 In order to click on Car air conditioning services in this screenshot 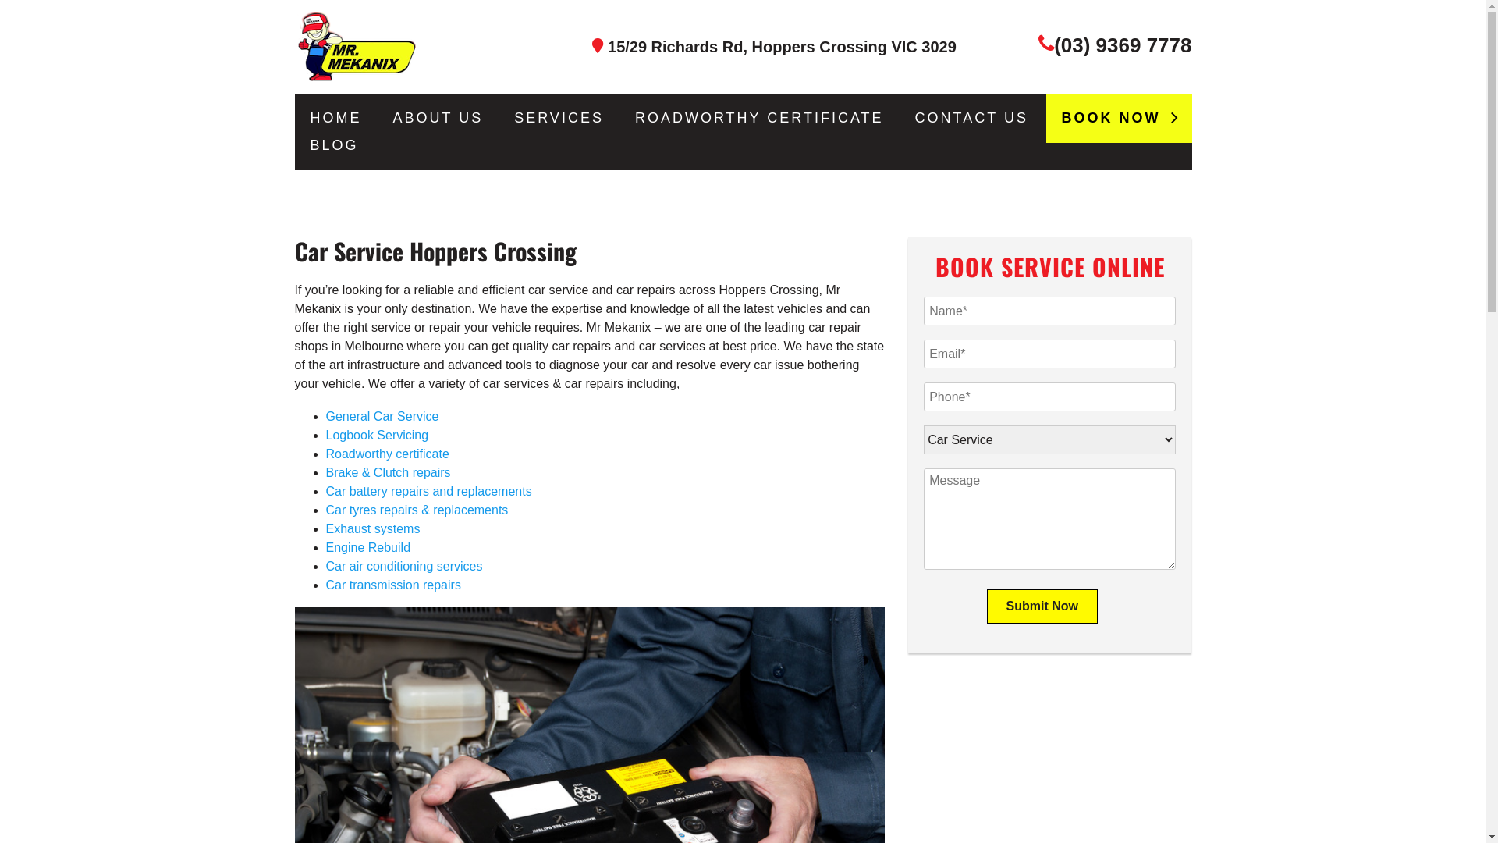, I will do `click(404, 567)`.